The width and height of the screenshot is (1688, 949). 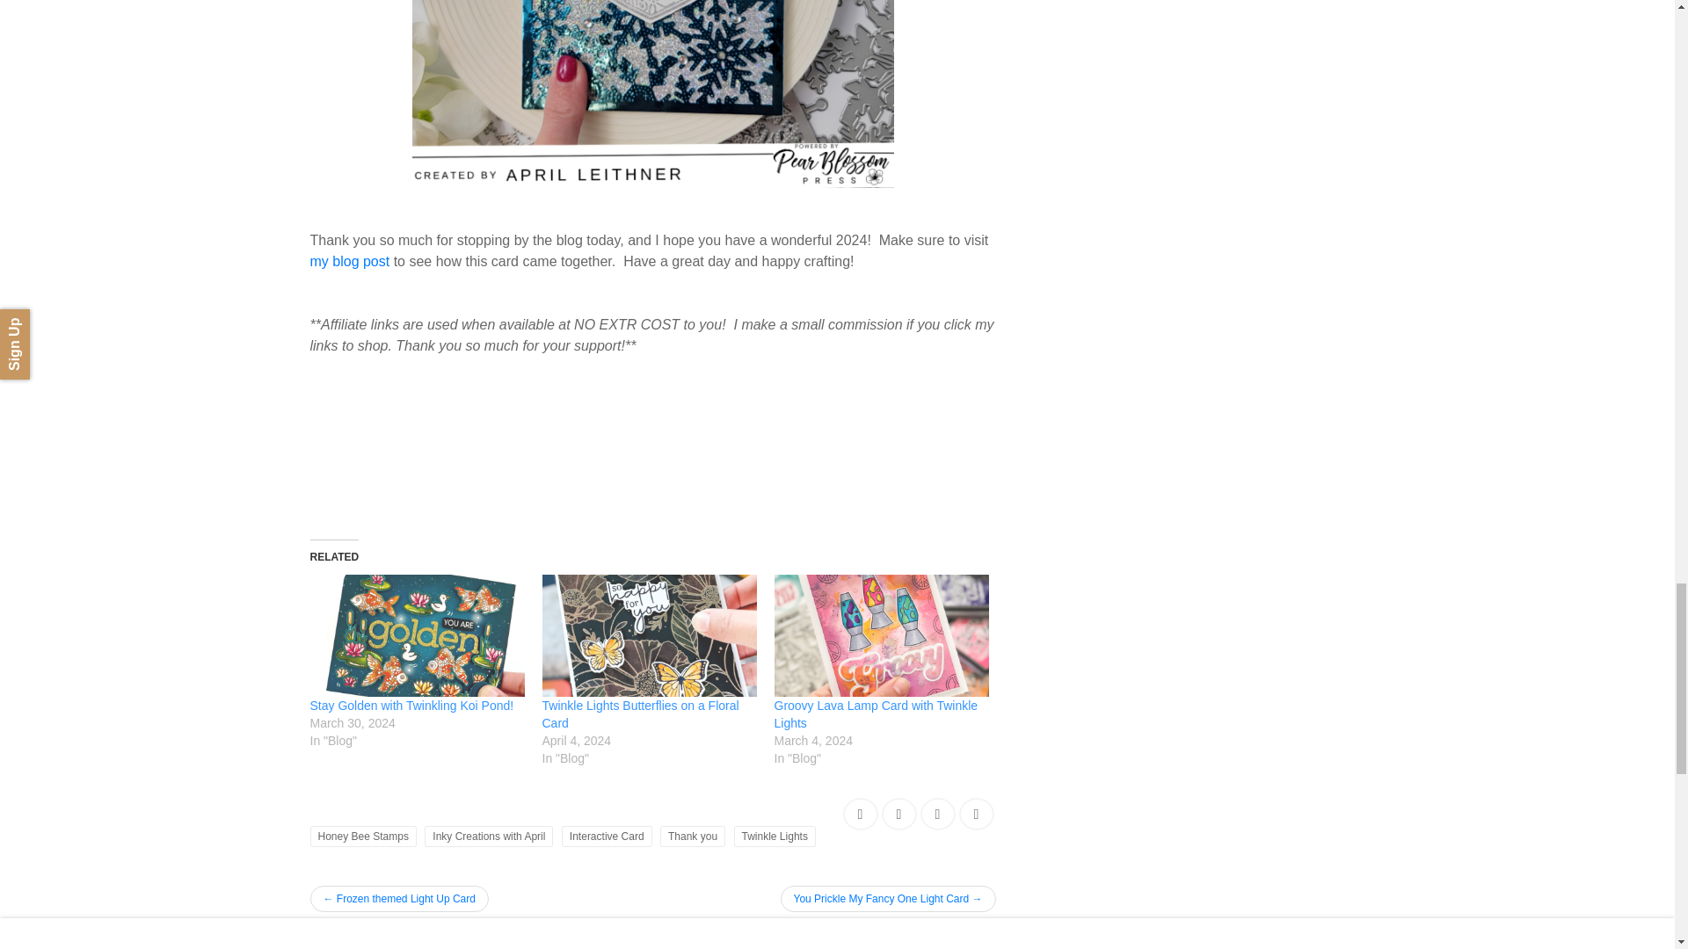 What do you see at coordinates (880, 635) in the screenshot?
I see `Groovy Lava Lamp Card with Twinkle Lights` at bounding box center [880, 635].